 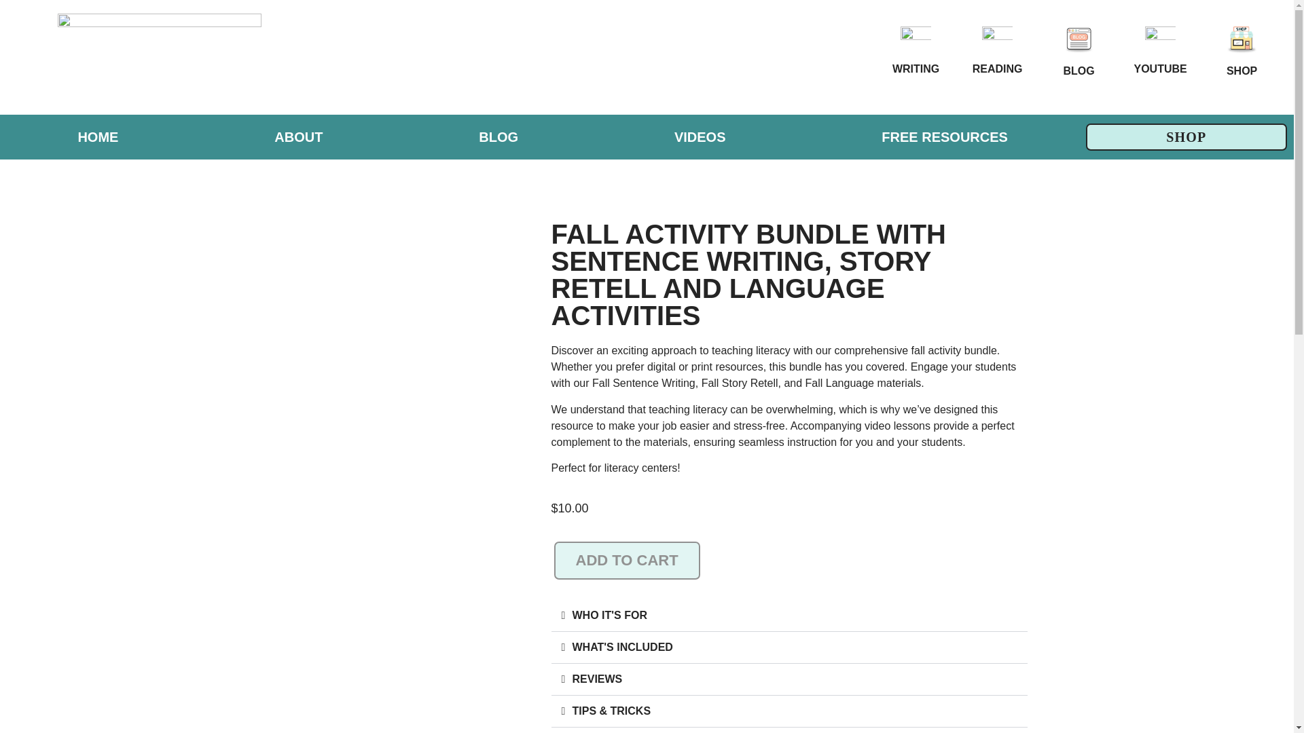 I want to click on READING, so click(x=997, y=68).